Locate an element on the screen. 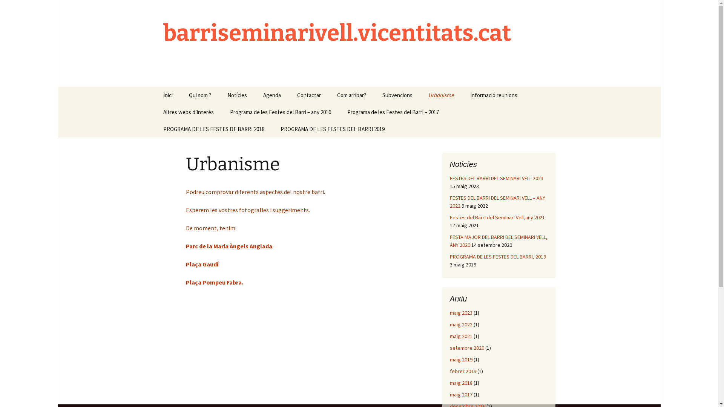 Image resolution: width=724 pixels, height=407 pixels. Inici is located at coordinates (167, 95).